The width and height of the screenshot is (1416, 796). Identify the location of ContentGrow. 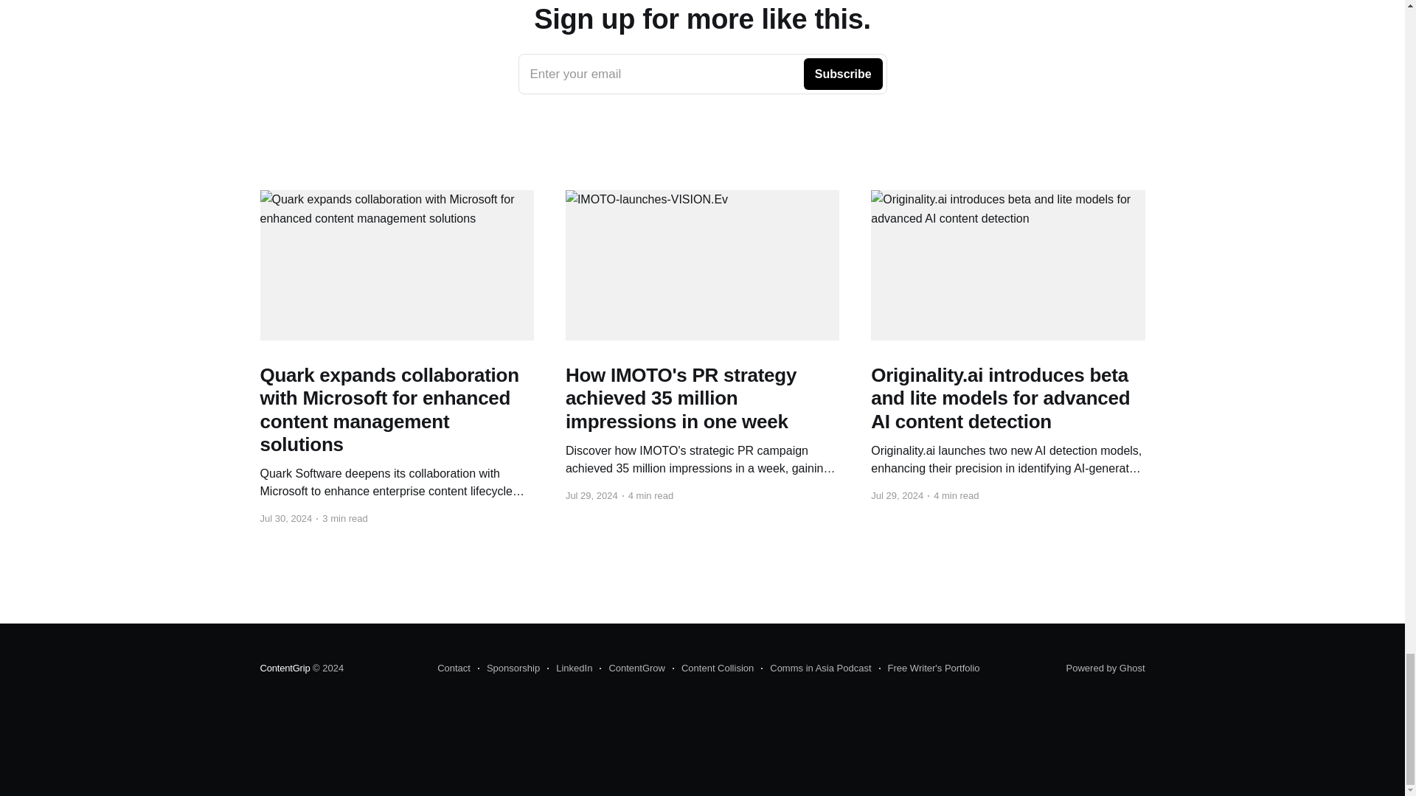
(509, 668).